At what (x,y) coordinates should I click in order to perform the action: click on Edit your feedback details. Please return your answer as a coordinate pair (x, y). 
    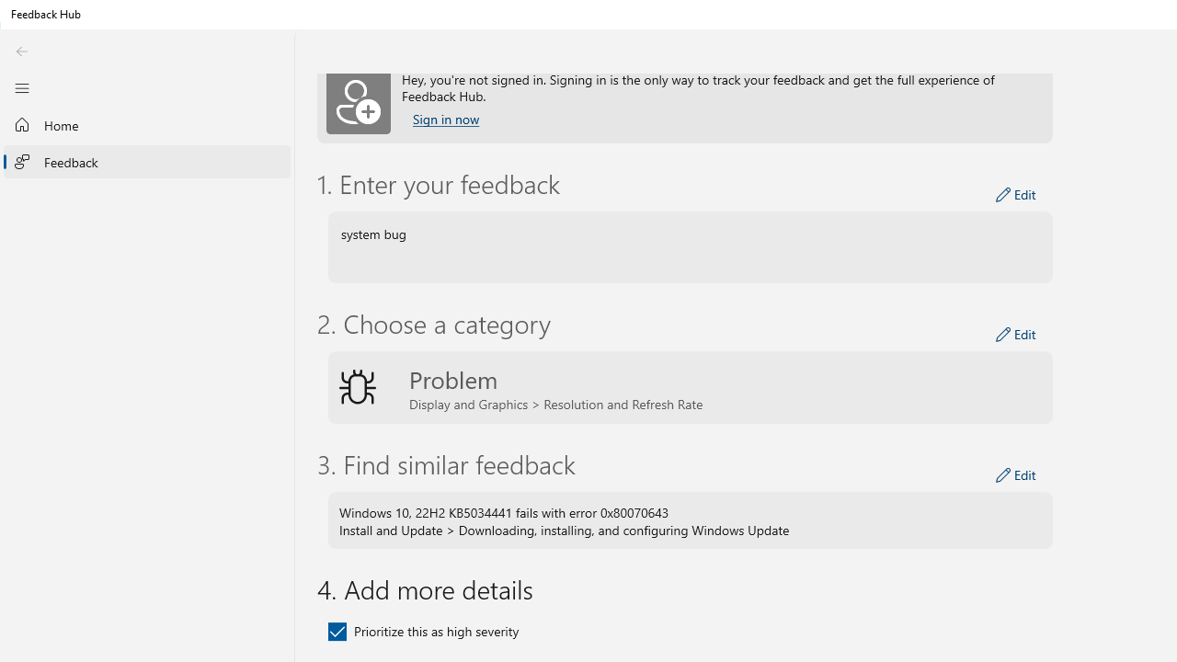
    Looking at the image, I should click on (1016, 195).